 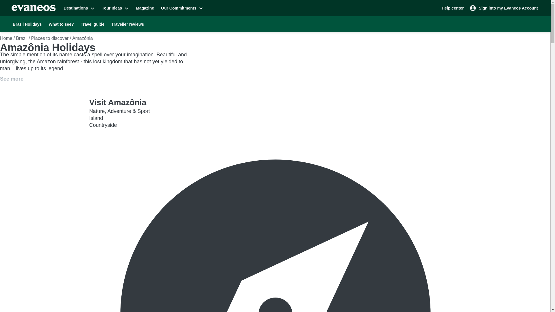 What do you see at coordinates (12, 79) in the screenshot?
I see `See more` at bounding box center [12, 79].